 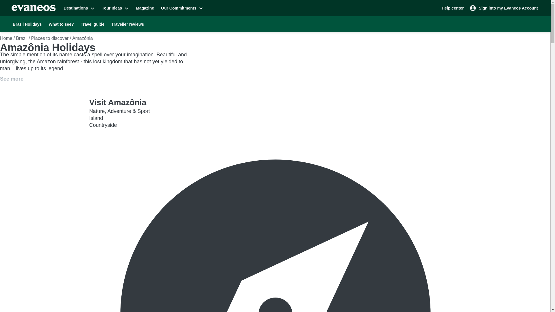 What do you see at coordinates (12, 79) in the screenshot?
I see `See more` at bounding box center [12, 79].